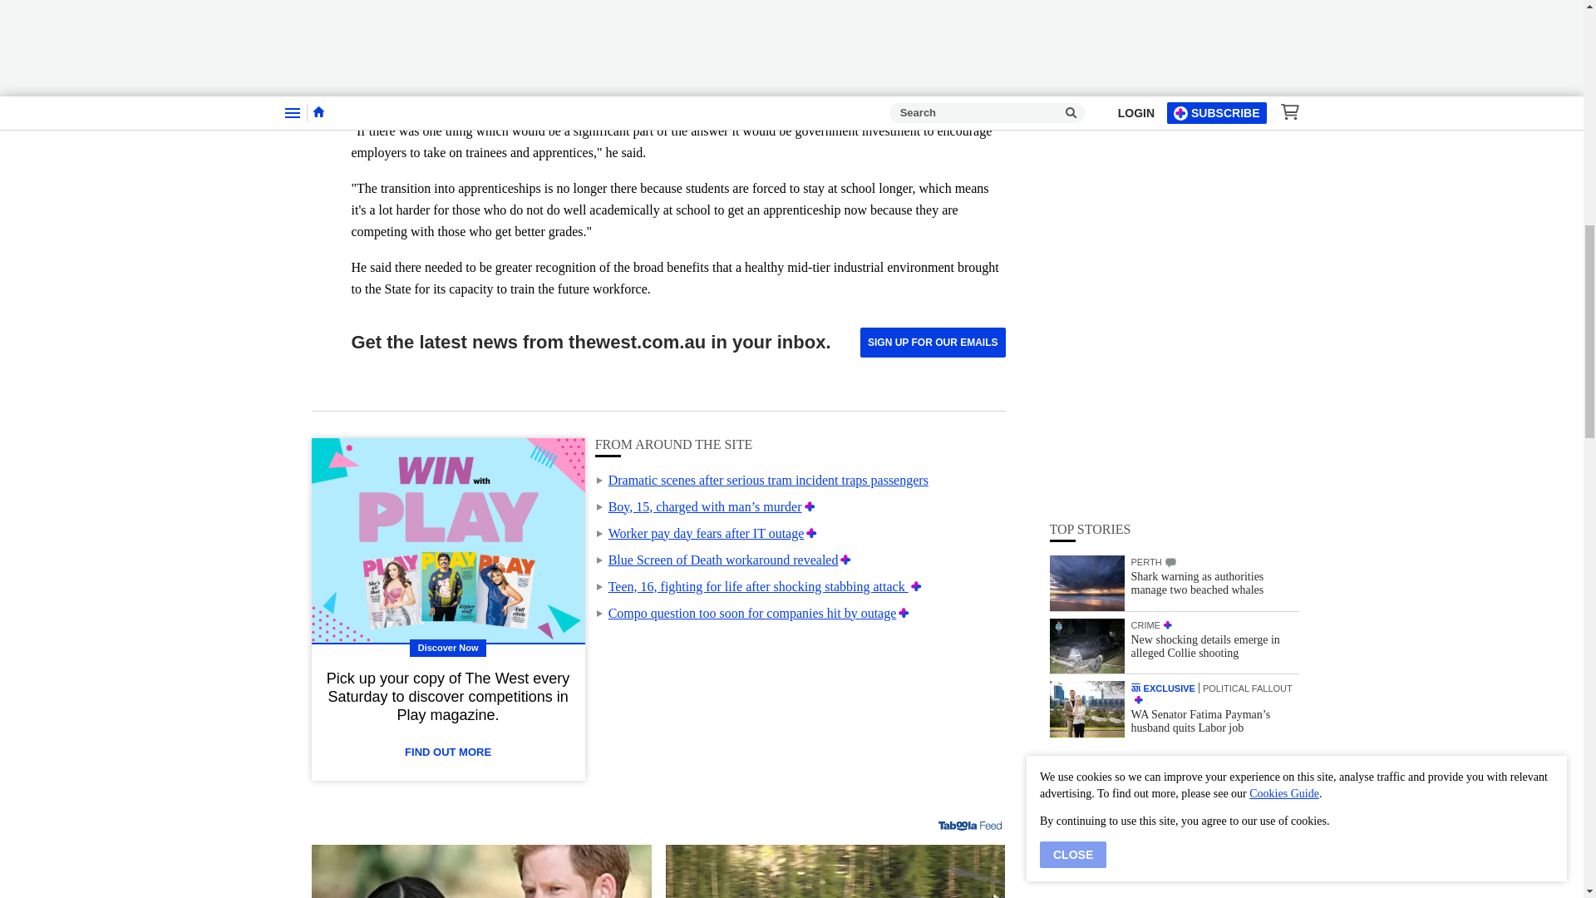  I want to click on Premium, so click(916, 585).